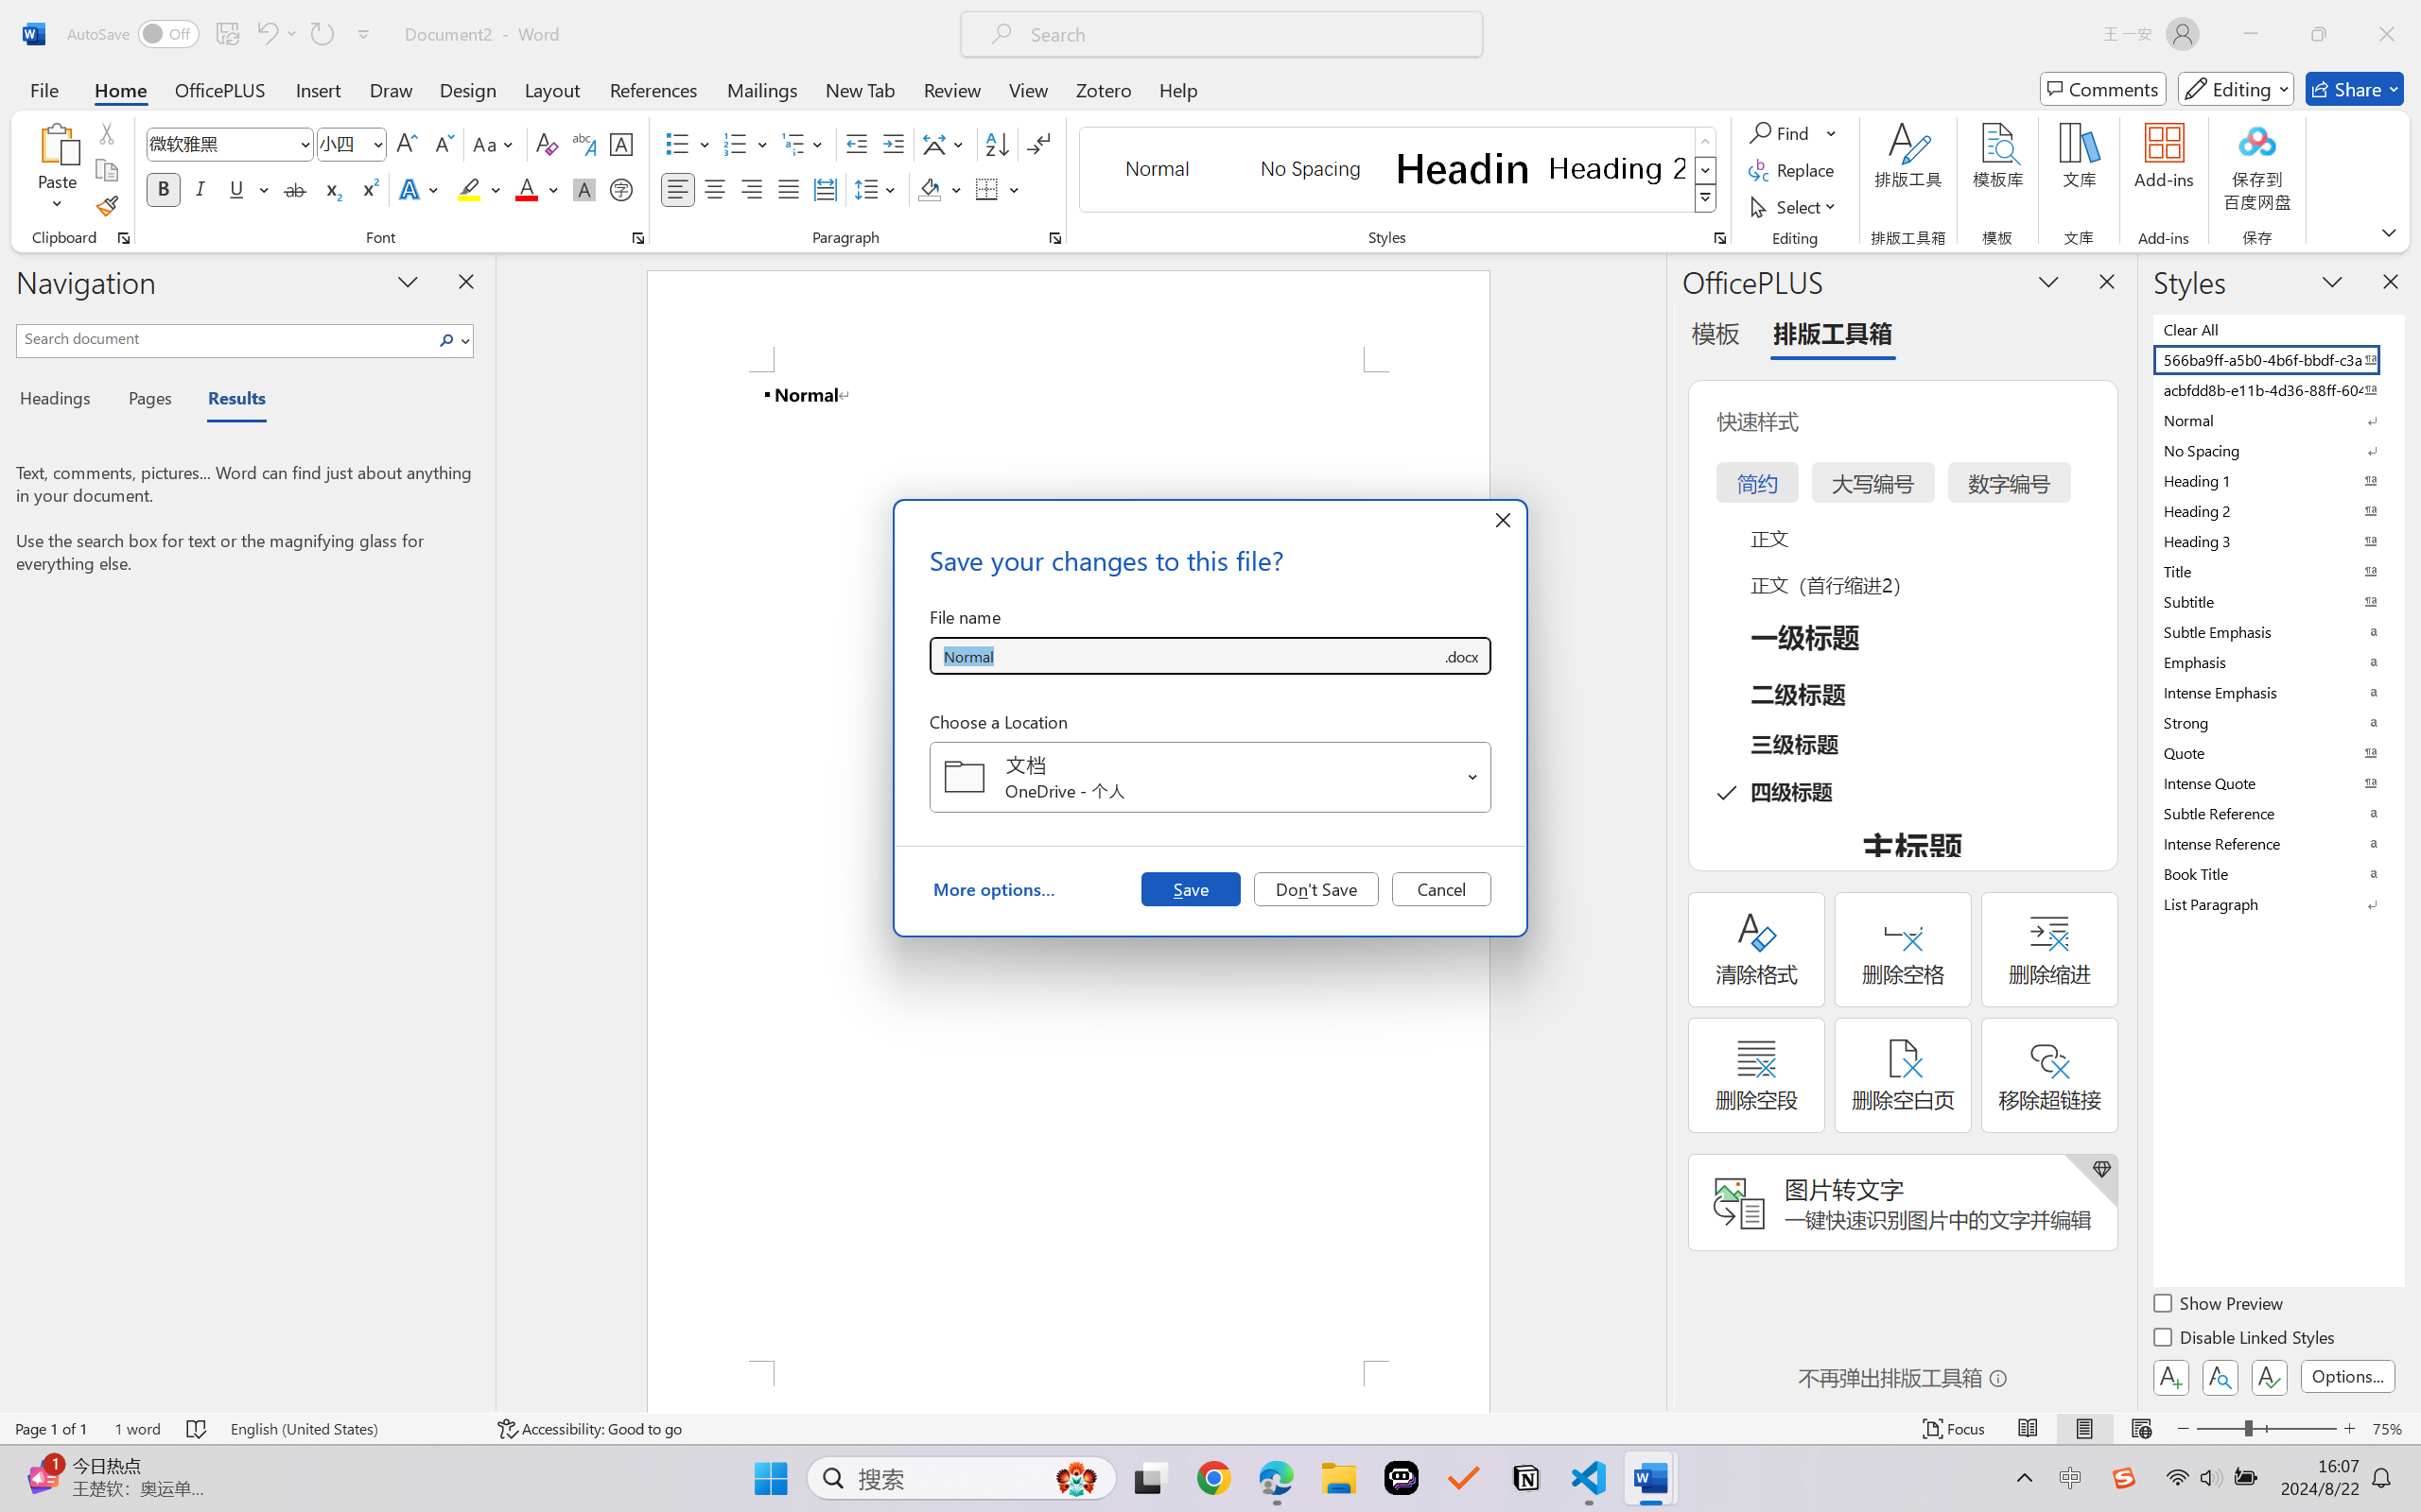  Describe the element at coordinates (2277, 389) in the screenshot. I see `acbfdd8b-e11b-4d36-88ff-6049b138f862` at that location.